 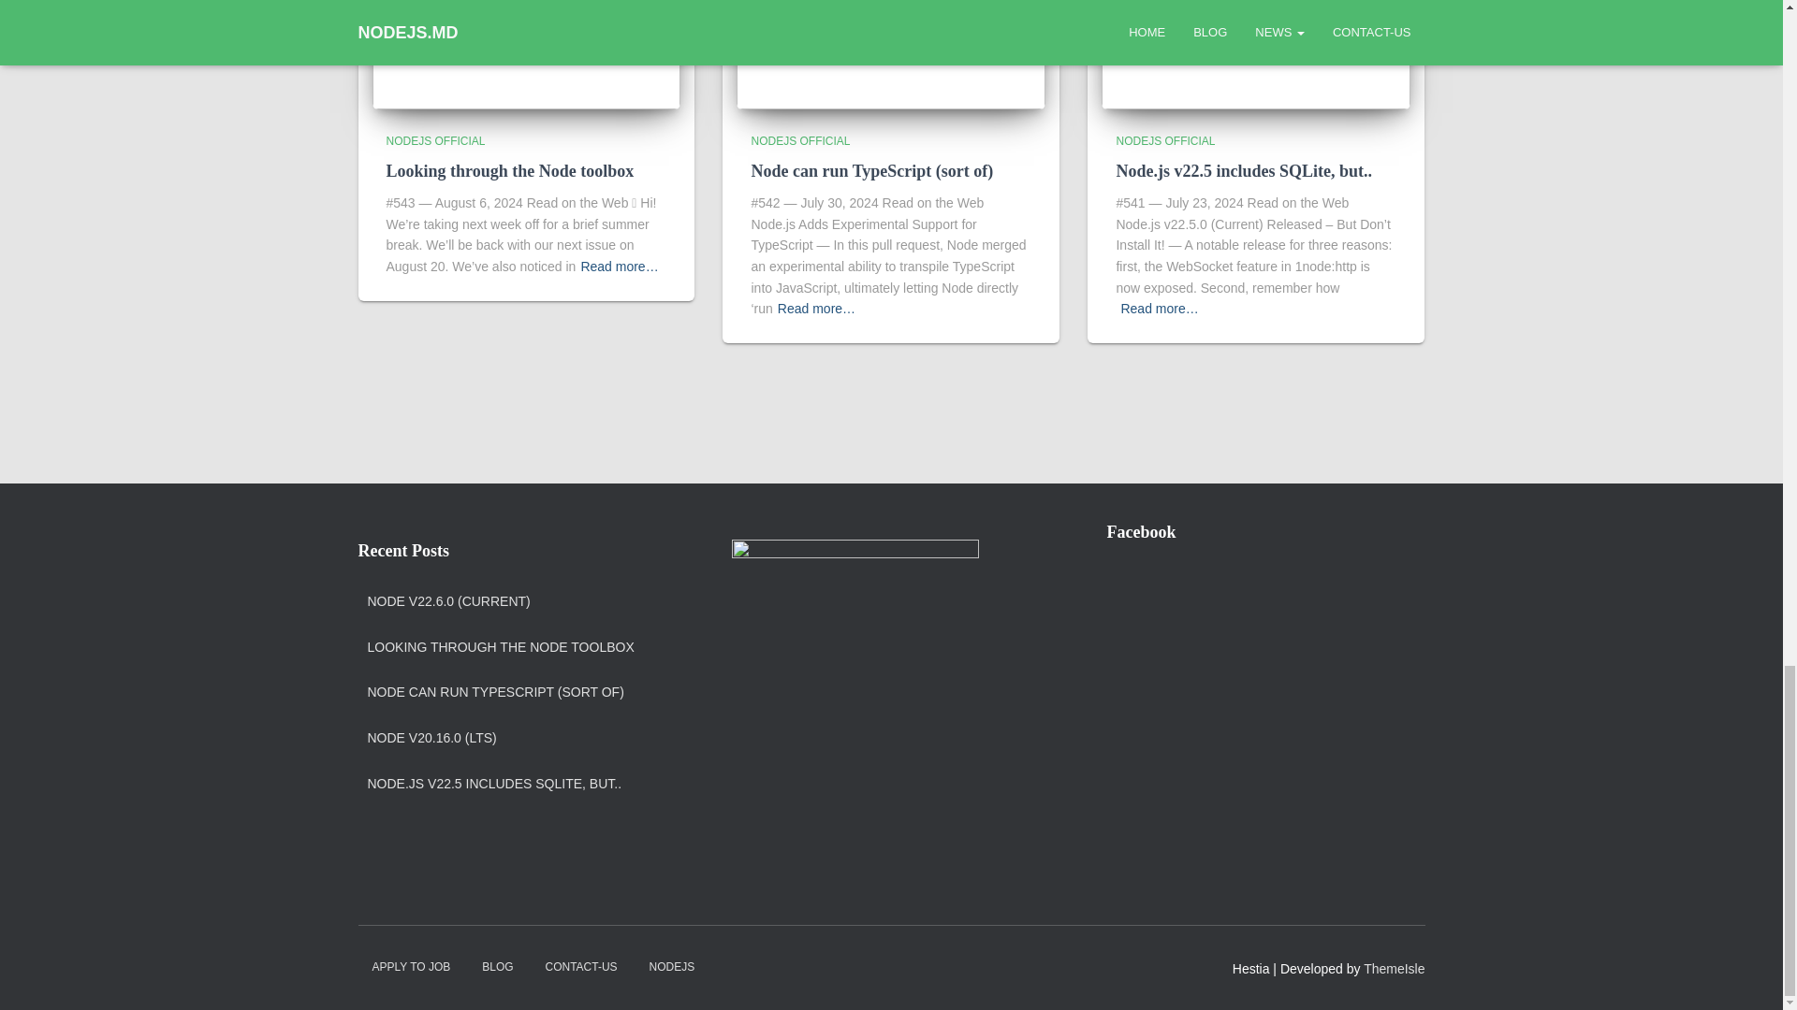 What do you see at coordinates (509, 170) in the screenshot?
I see `Looking through the Node toolbox` at bounding box center [509, 170].